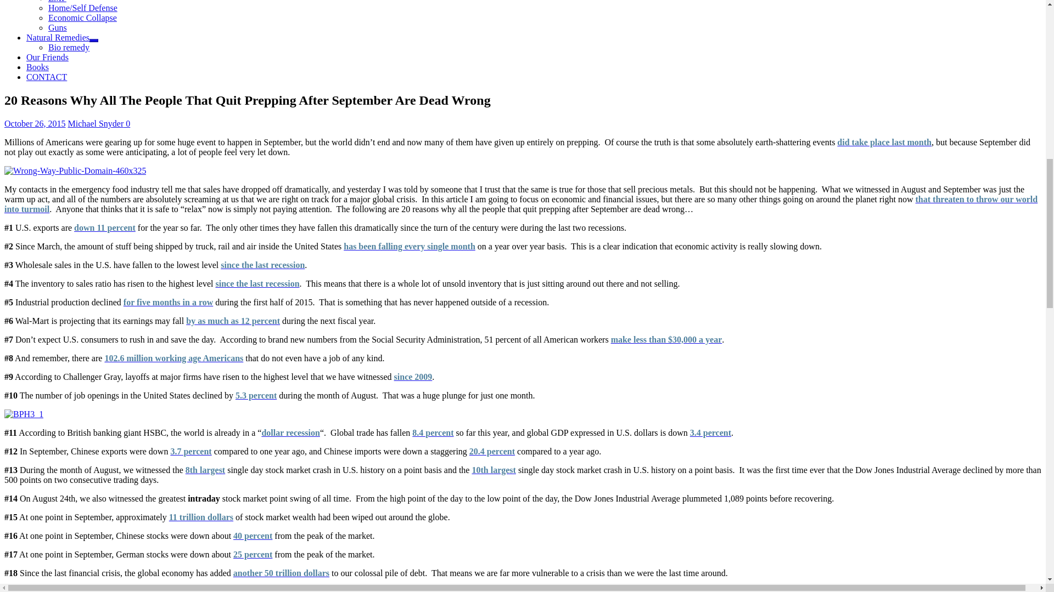  I want to click on since the last recession, so click(257, 283).